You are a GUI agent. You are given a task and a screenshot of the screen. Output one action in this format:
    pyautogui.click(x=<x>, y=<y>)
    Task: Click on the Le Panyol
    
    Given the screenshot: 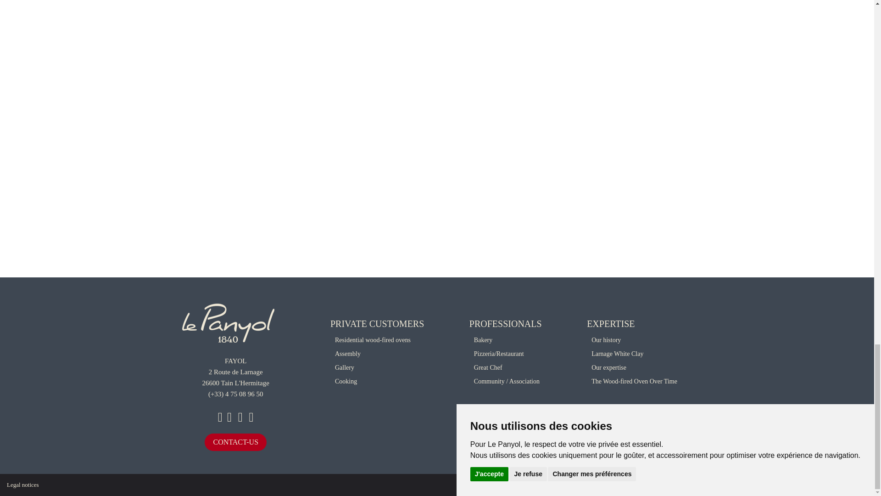 What is the action you would take?
    pyautogui.click(x=228, y=321)
    